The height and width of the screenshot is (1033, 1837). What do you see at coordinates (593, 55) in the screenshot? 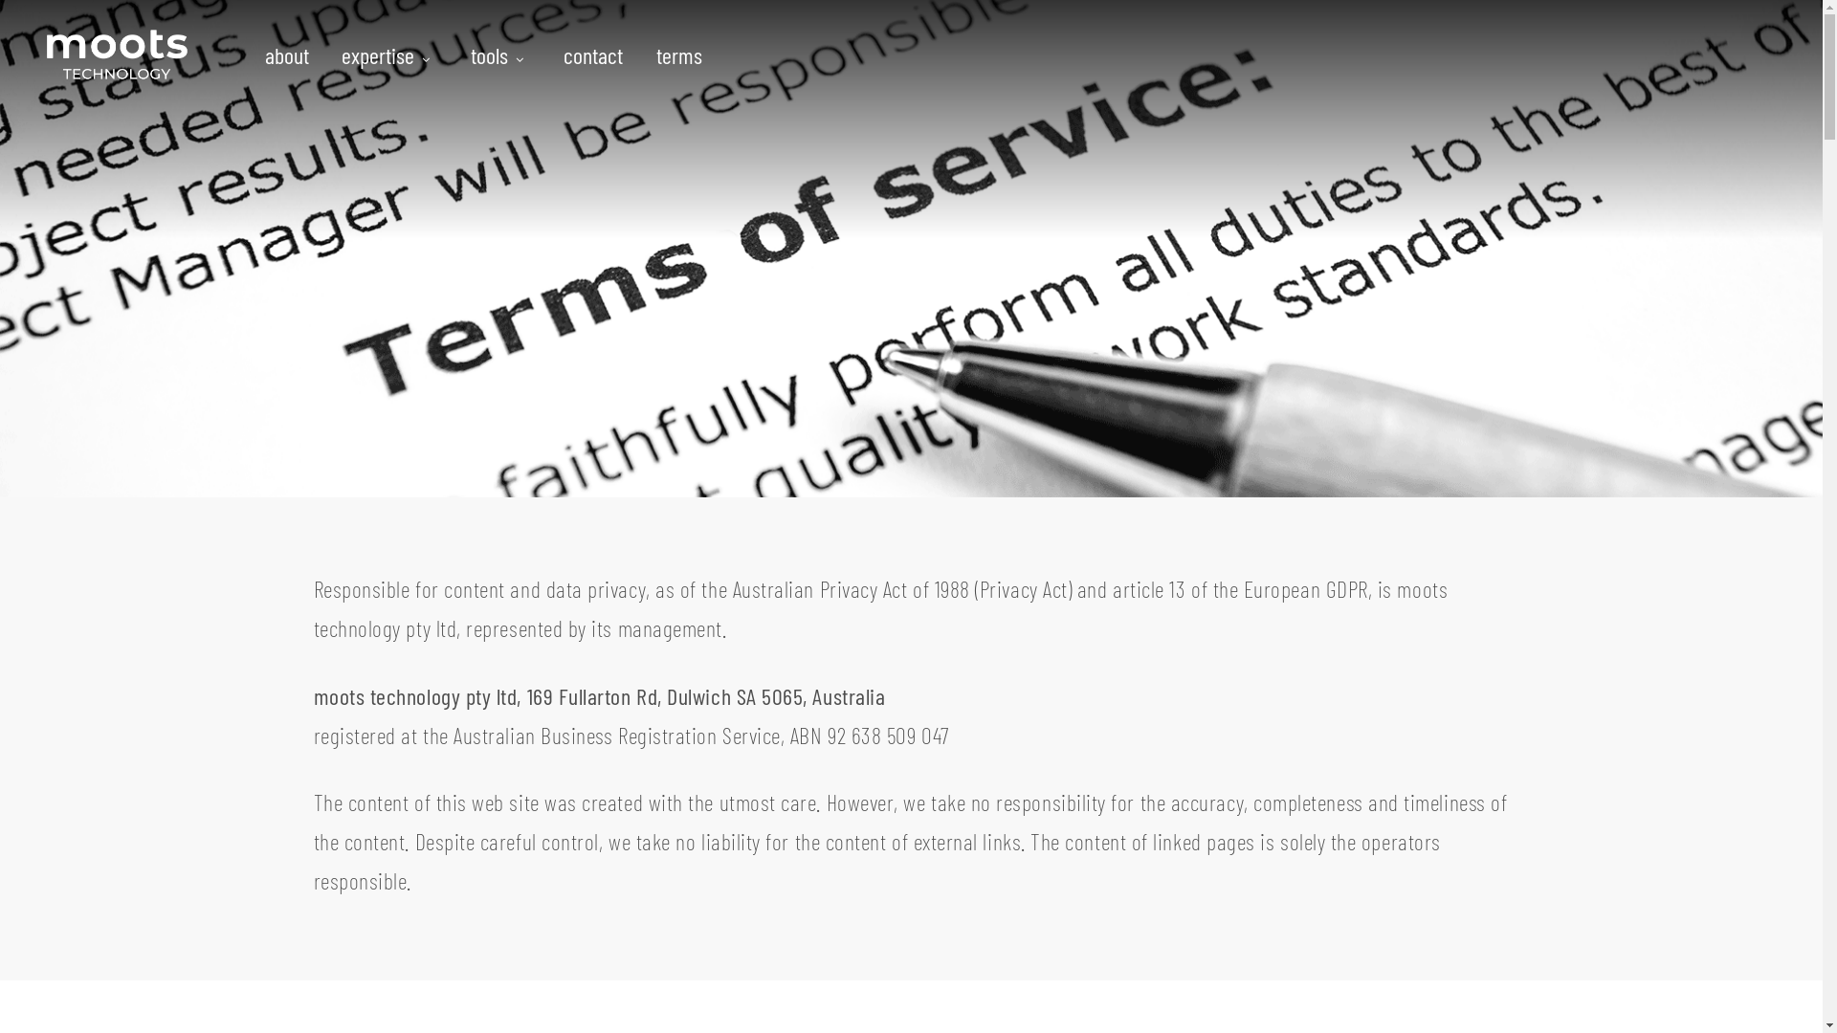
I see `contact` at bounding box center [593, 55].